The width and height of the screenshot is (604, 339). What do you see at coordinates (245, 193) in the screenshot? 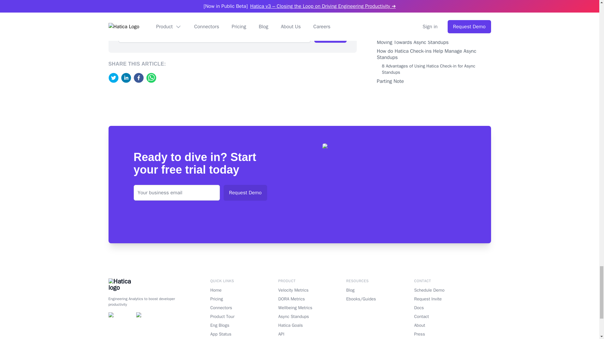
I see `Request Demo` at bounding box center [245, 193].